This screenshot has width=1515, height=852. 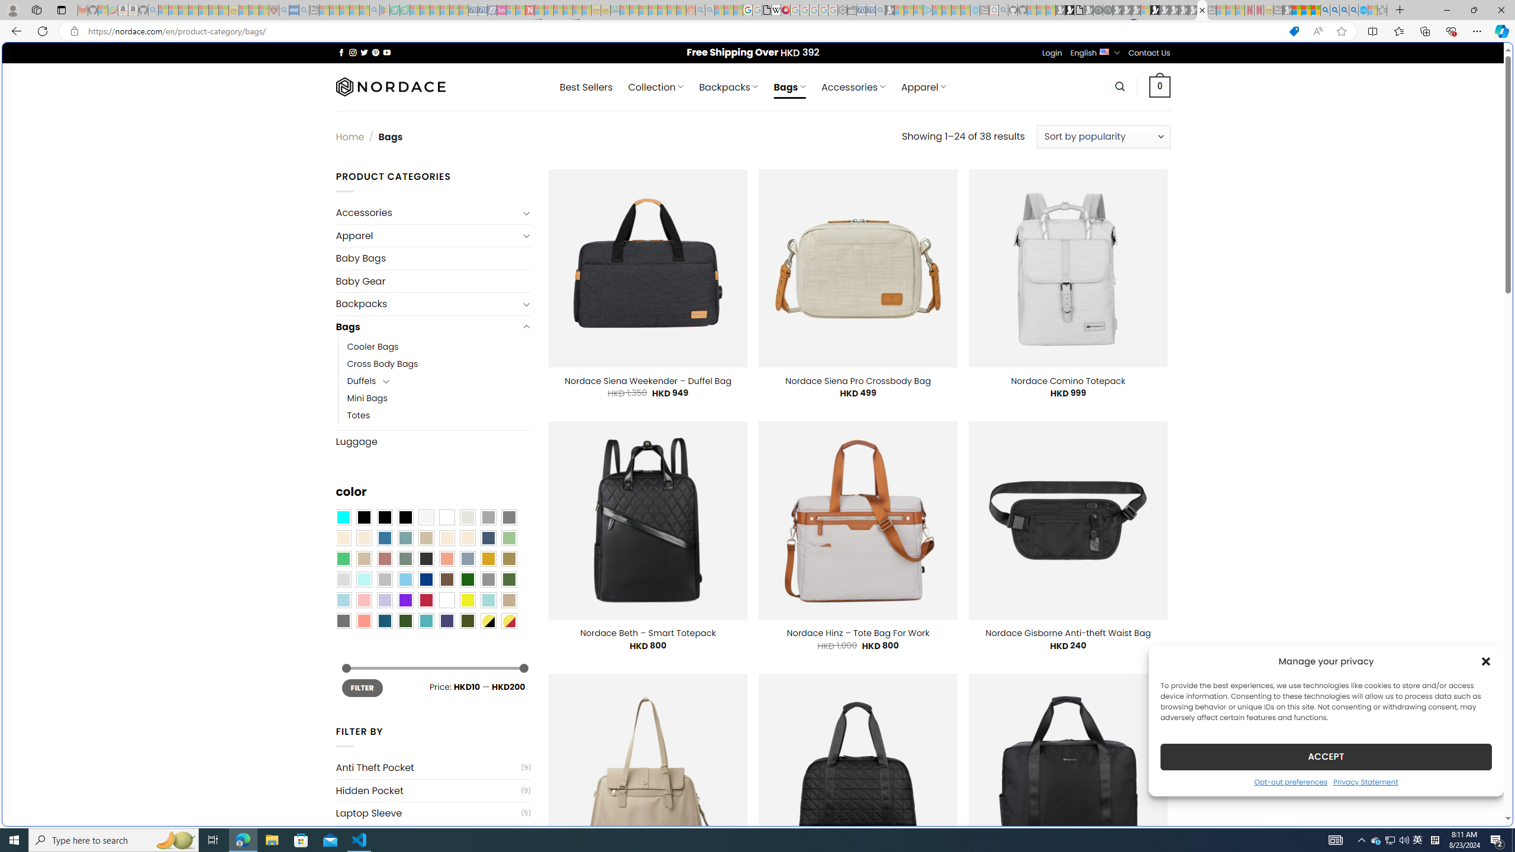 I want to click on Login, so click(x=1052, y=53).